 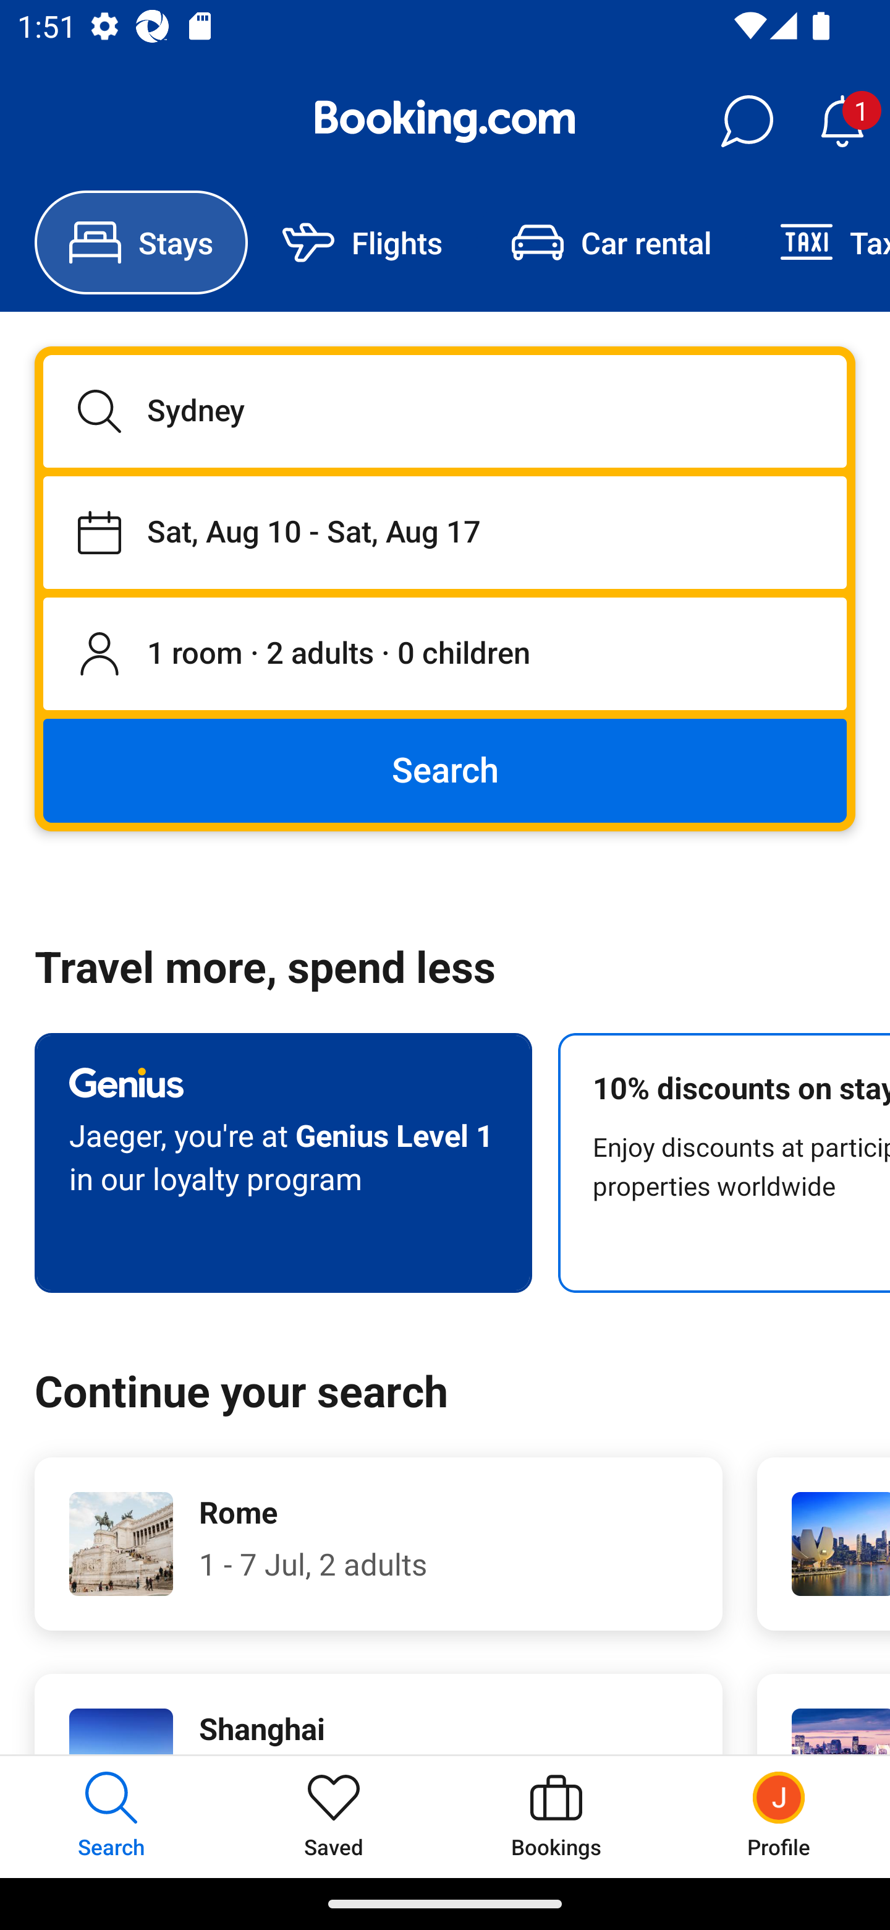 I want to click on Car rental, so click(x=611, y=242).